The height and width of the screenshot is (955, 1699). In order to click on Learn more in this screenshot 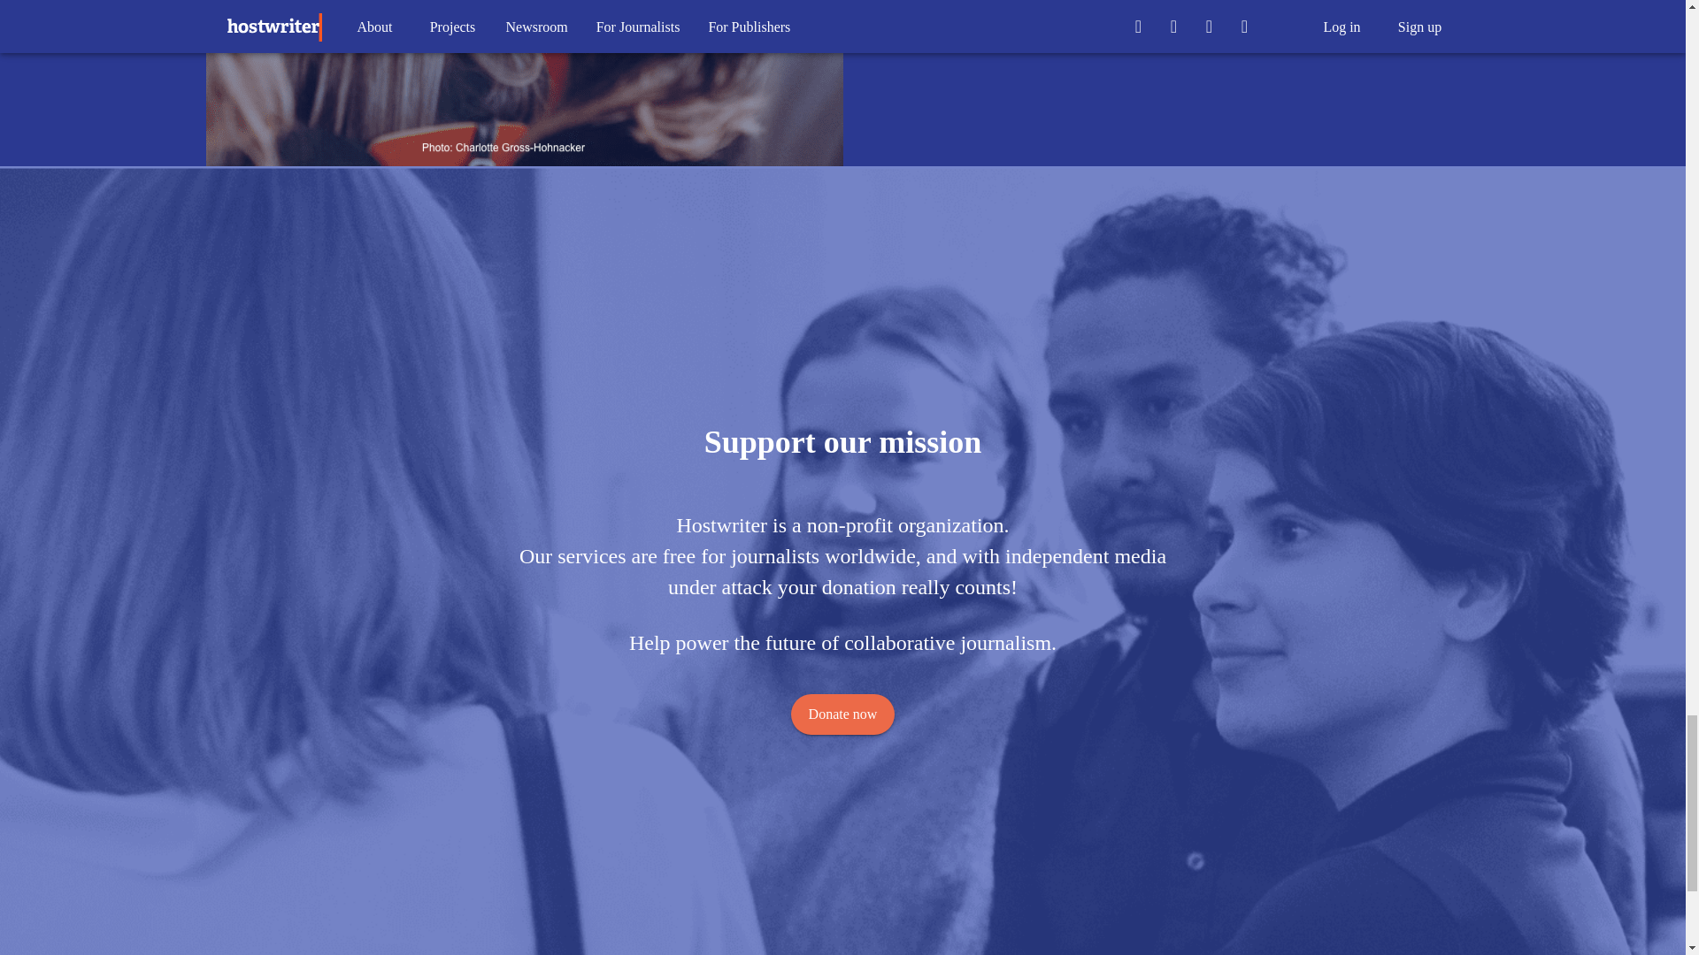, I will do `click(950, 6)`.